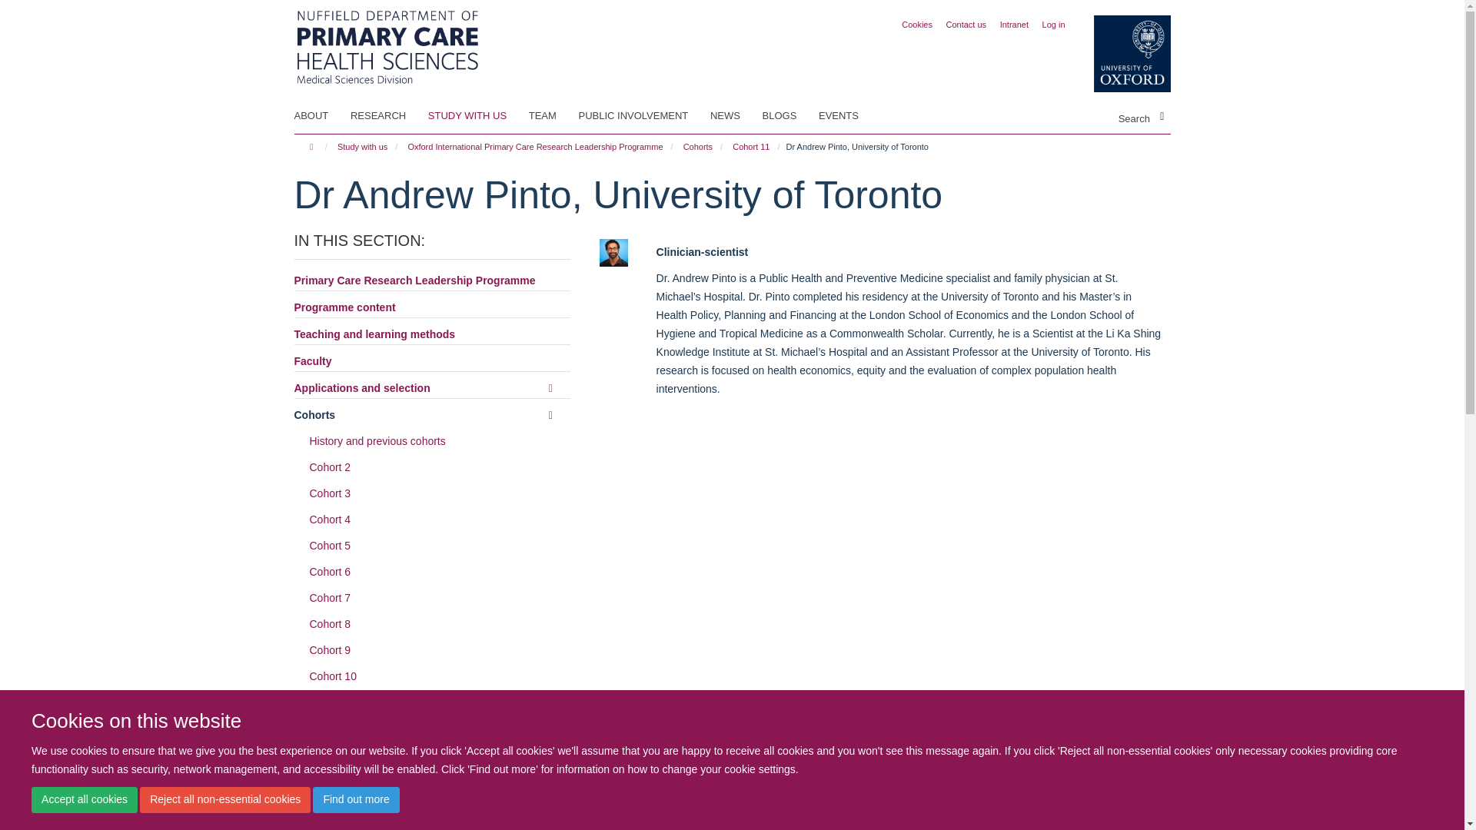  I want to click on Reject all non-essential cookies, so click(224, 799).